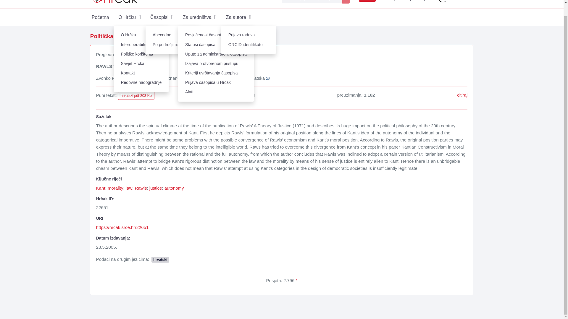 The width and height of the screenshot is (568, 319). I want to click on citiraj, so click(462, 95).